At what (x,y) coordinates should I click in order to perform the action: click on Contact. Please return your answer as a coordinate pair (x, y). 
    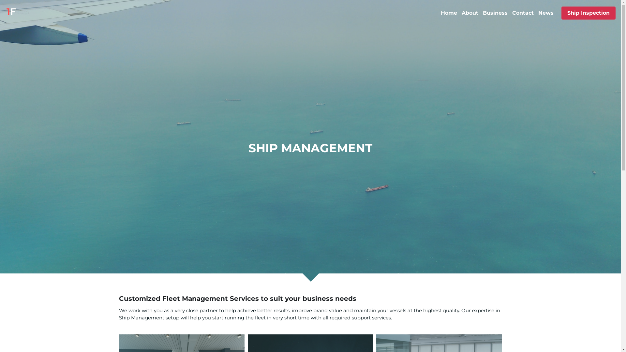
    Looking at the image, I should click on (523, 13).